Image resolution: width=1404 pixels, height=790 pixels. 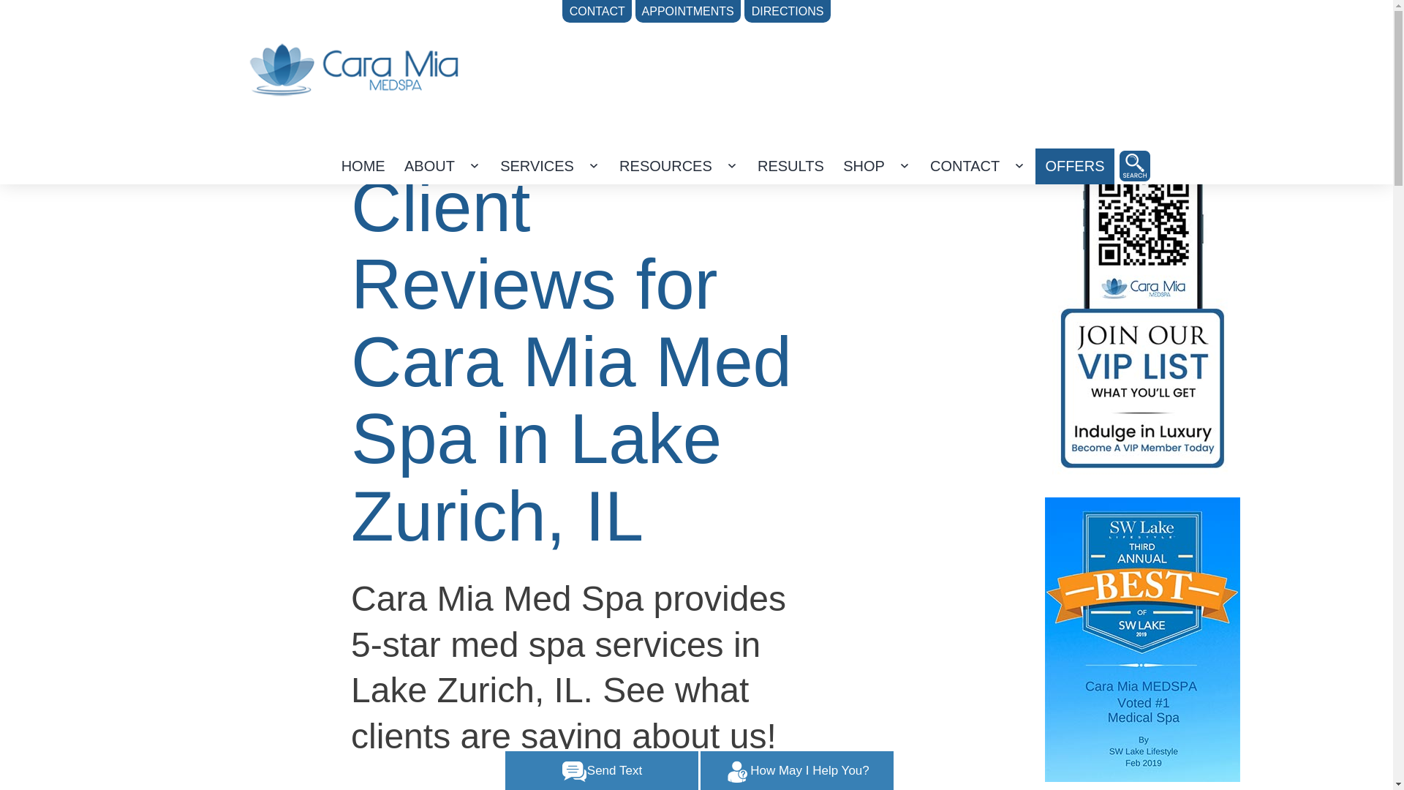 I want to click on Cara Mia Medspa in Lake Zurich, IL, so click(x=1134, y=166).